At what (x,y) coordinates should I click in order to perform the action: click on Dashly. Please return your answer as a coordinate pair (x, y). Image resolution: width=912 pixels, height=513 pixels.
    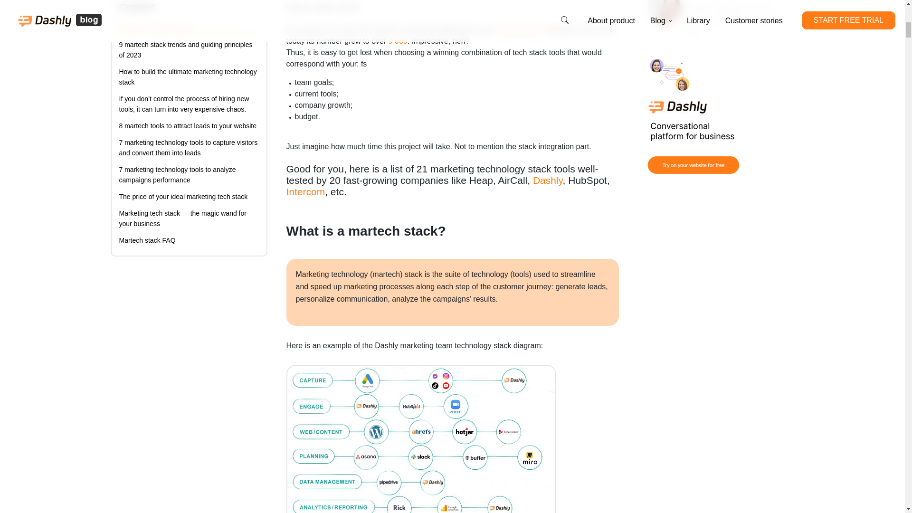
    Looking at the image, I should click on (547, 180).